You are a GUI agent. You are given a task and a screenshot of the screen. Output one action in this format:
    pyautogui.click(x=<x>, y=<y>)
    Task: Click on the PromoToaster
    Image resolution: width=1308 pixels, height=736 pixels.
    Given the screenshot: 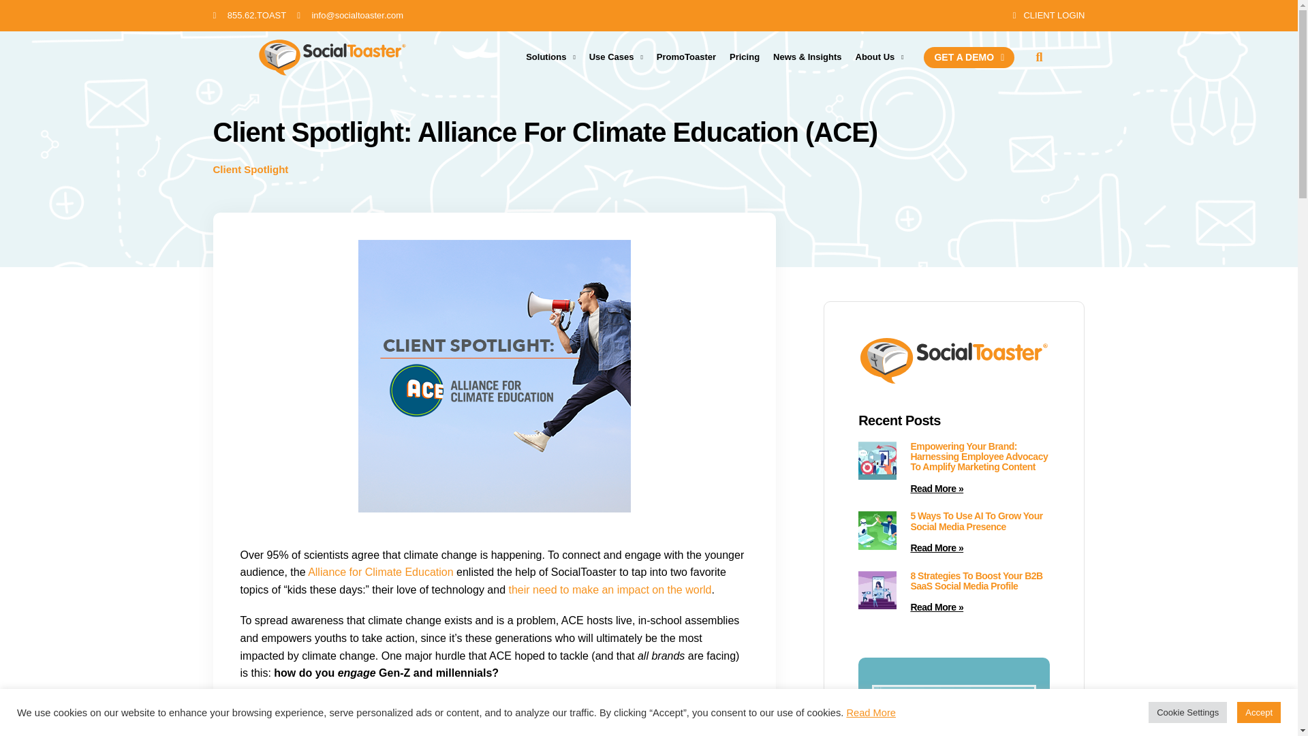 What is the action you would take?
    pyautogui.click(x=687, y=57)
    